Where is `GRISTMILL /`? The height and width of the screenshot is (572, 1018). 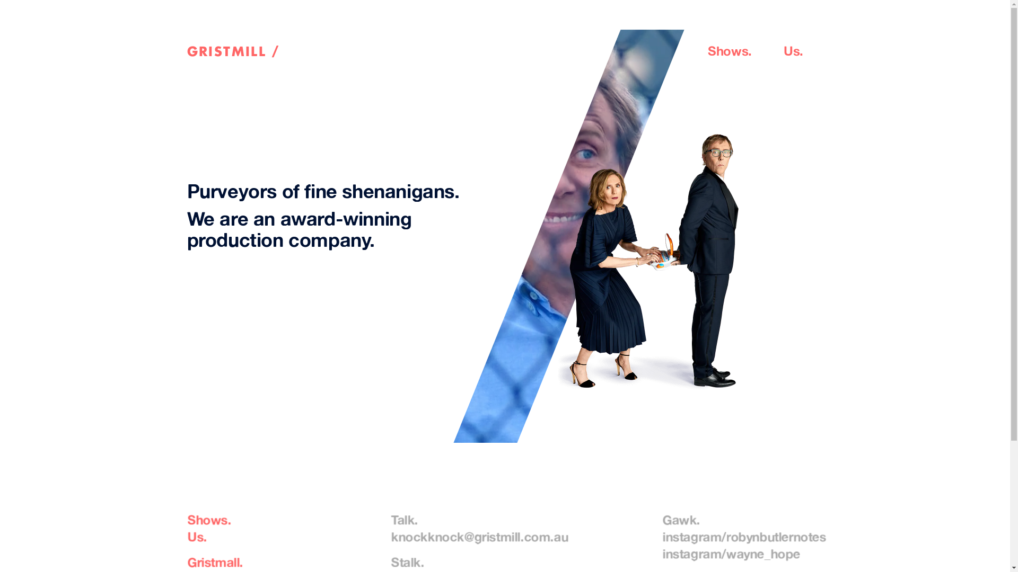 GRISTMILL / is located at coordinates (346, 51).